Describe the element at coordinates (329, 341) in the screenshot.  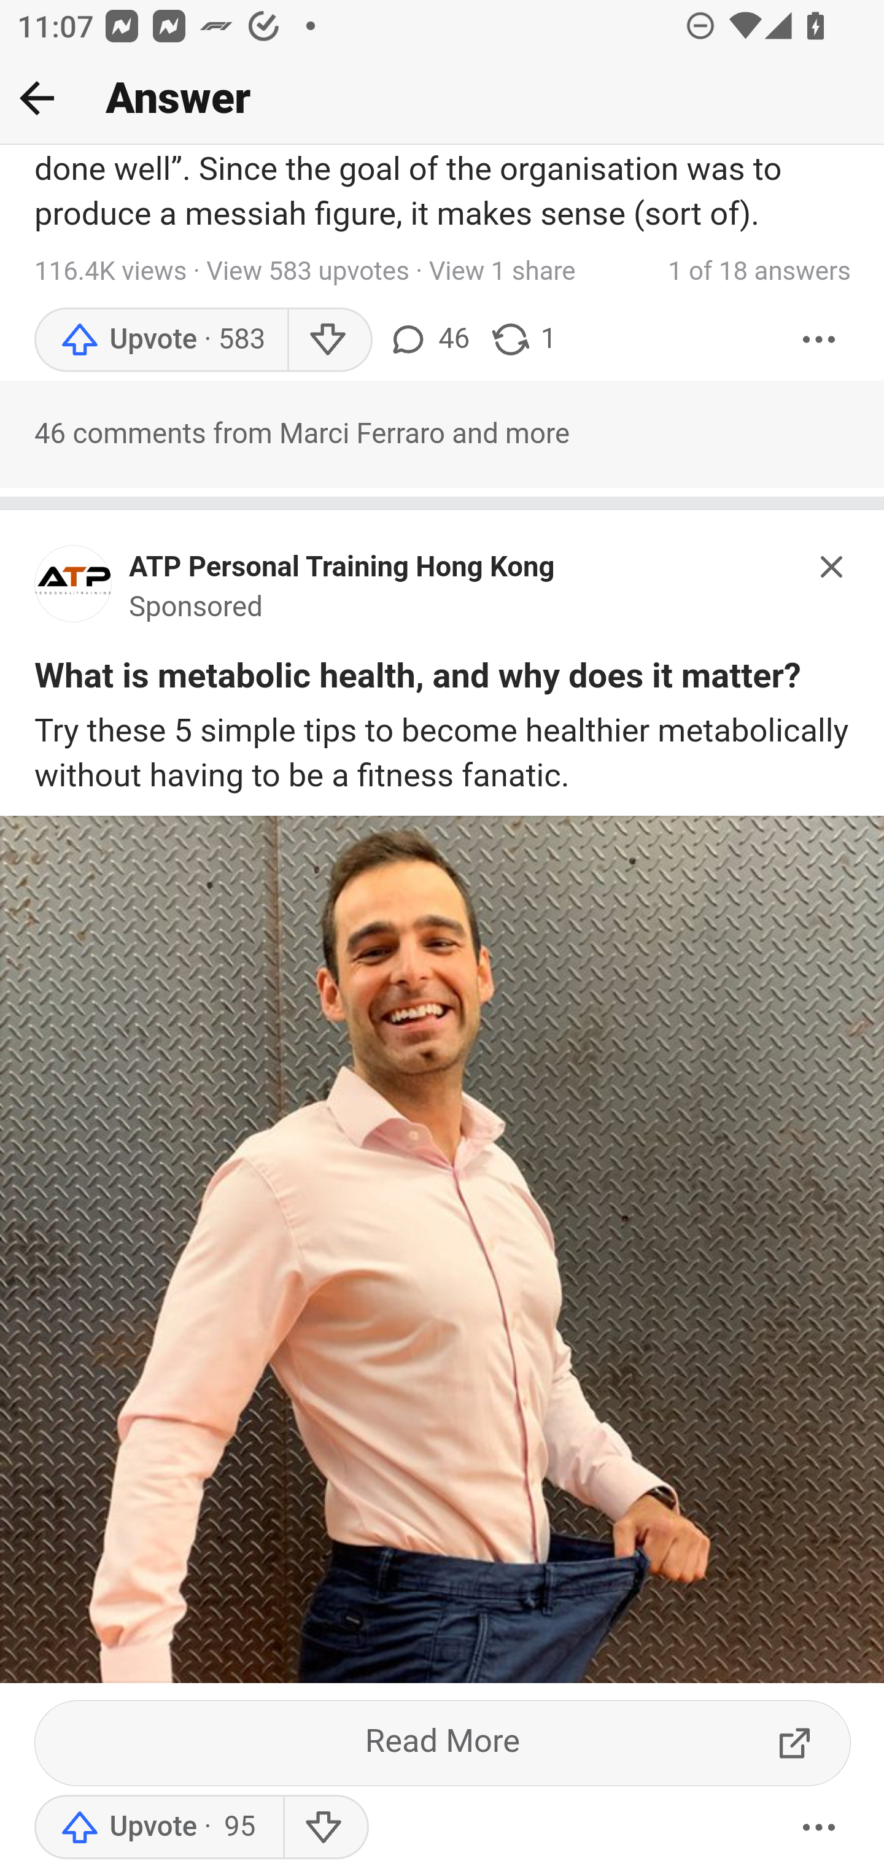
I see `Downvote` at that location.